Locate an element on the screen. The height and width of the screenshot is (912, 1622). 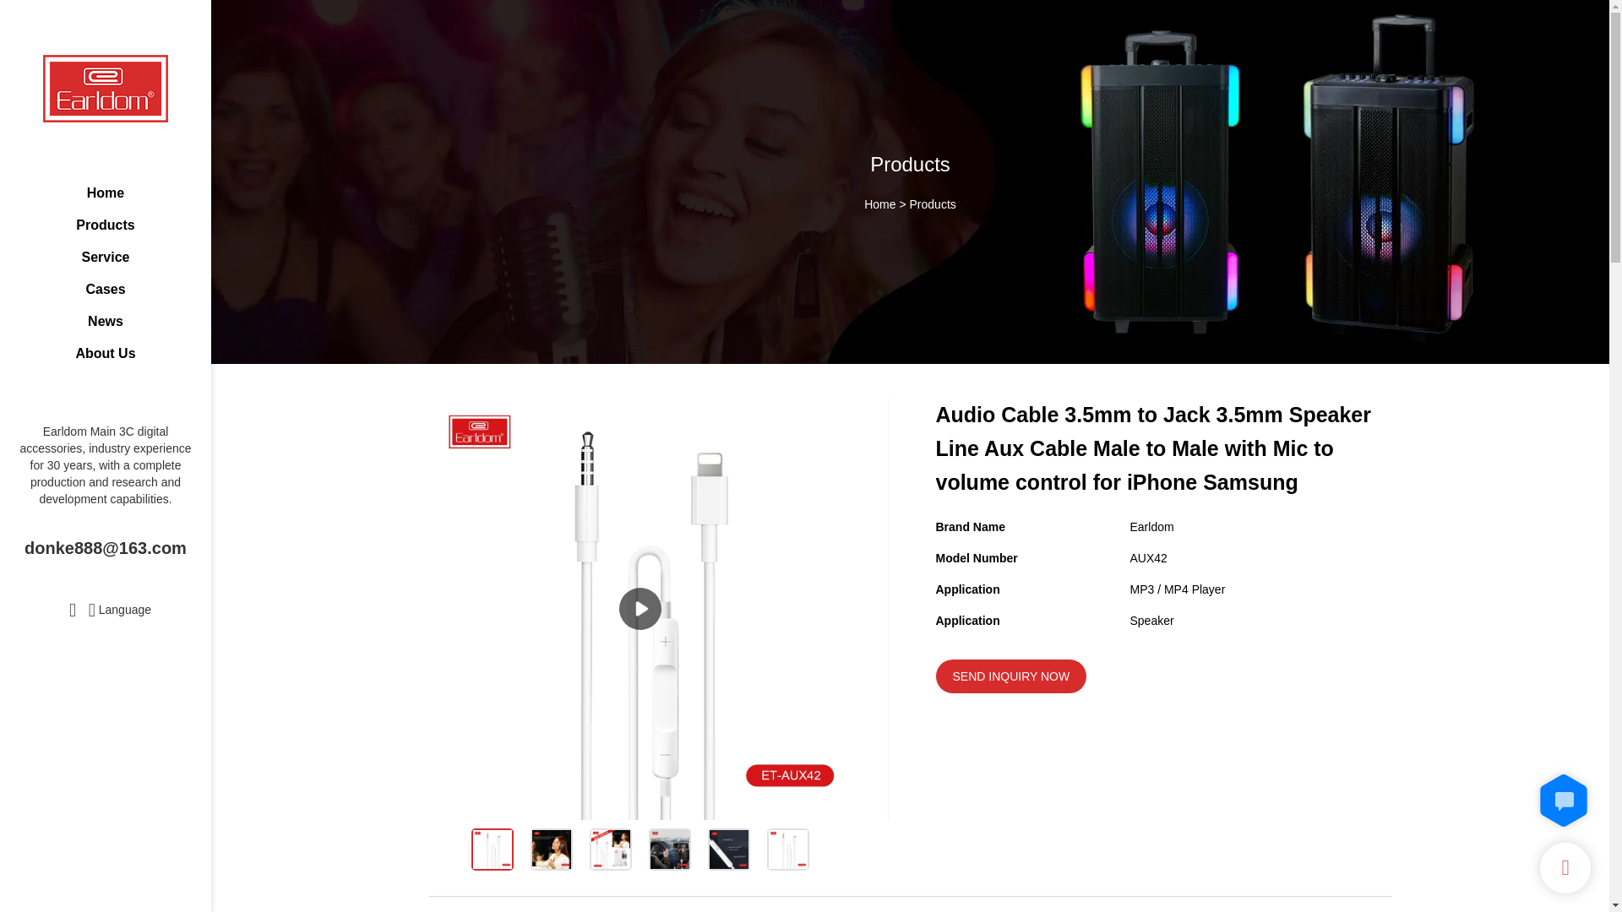
Home is located at coordinates (879, 204).